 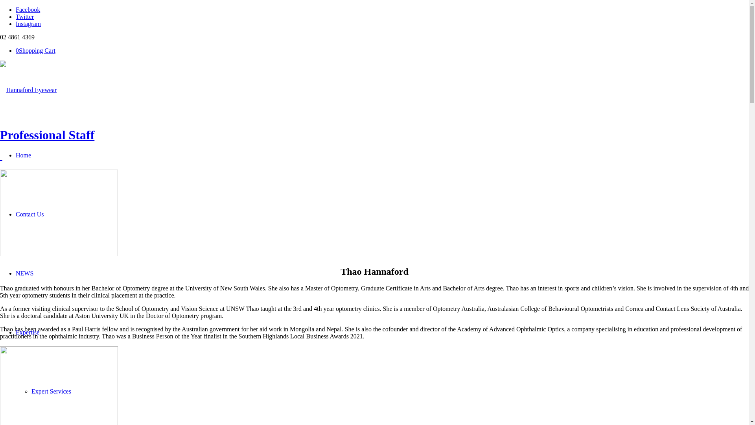 What do you see at coordinates (28, 332) in the screenshot?
I see `Expertise` at bounding box center [28, 332].